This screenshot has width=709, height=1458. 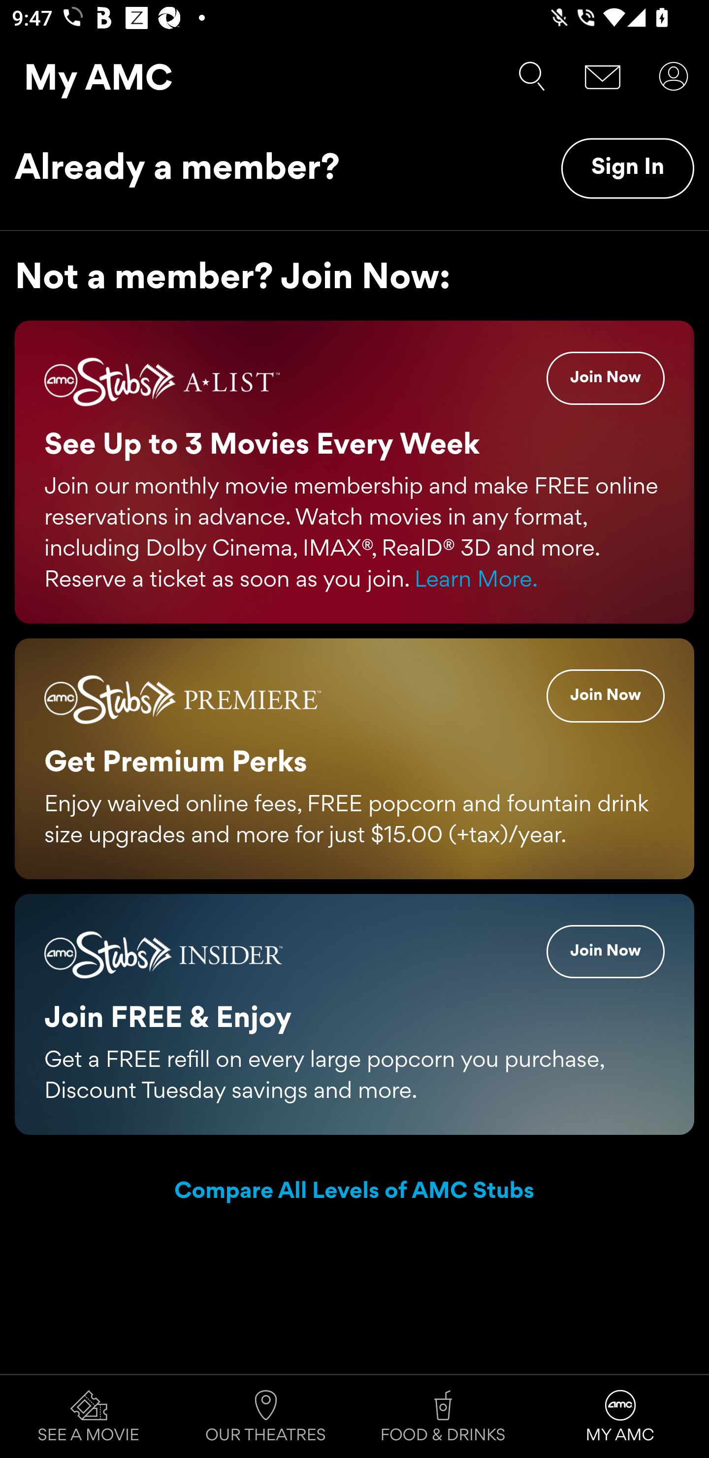 What do you see at coordinates (674, 76) in the screenshot?
I see `User Account` at bounding box center [674, 76].